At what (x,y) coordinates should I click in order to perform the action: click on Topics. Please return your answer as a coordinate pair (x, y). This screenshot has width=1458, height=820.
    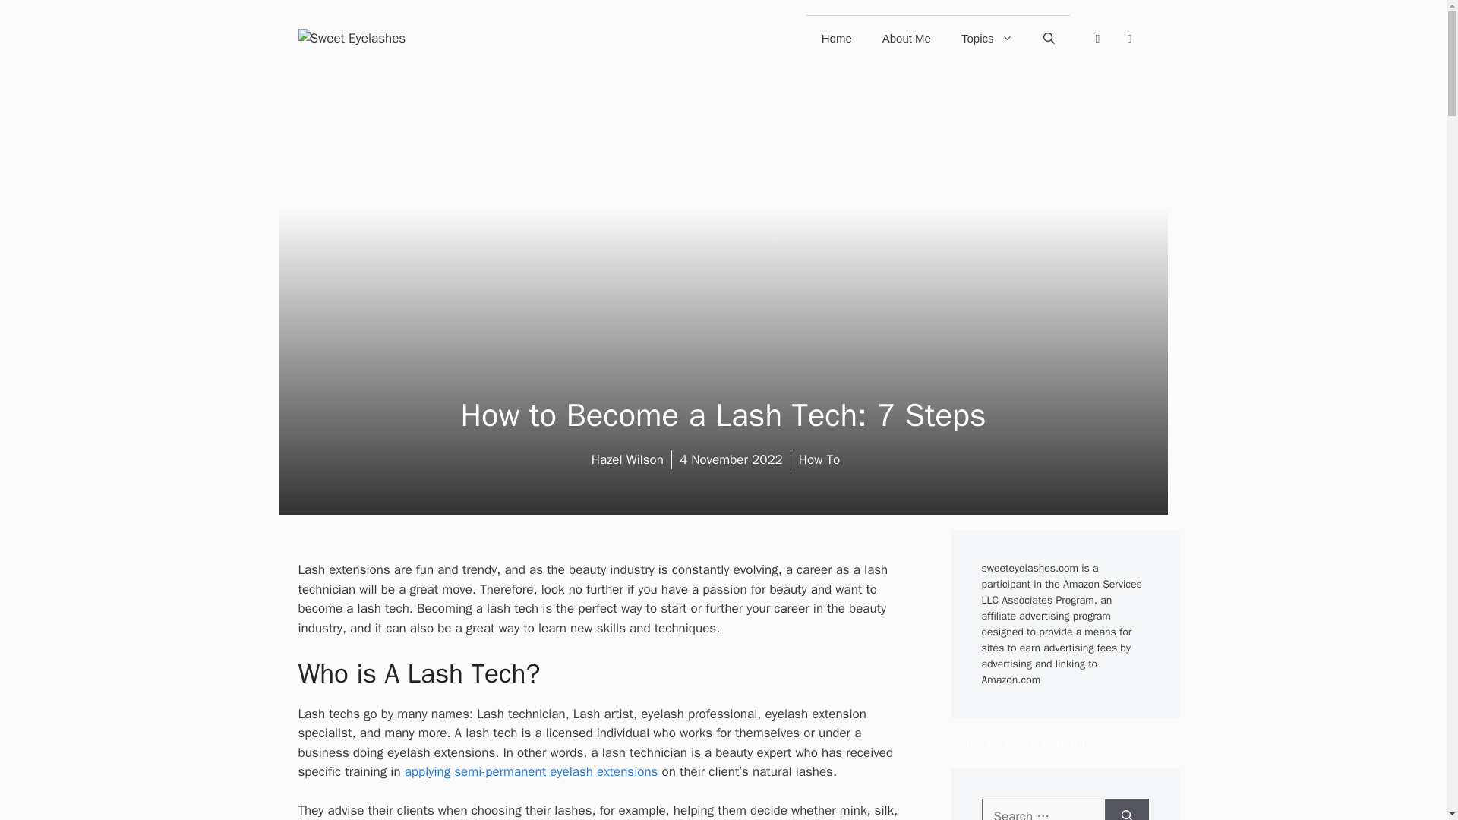
    Looking at the image, I should click on (987, 38).